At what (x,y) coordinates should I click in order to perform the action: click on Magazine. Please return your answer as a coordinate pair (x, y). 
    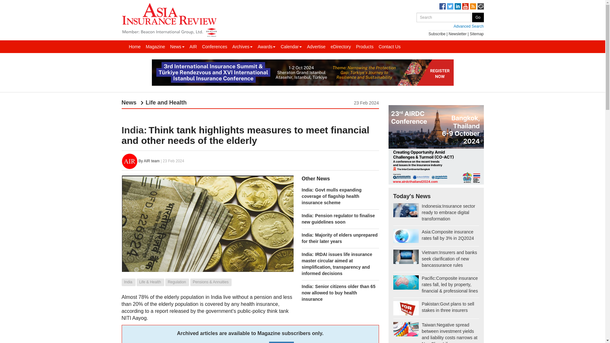
    Looking at the image, I should click on (156, 47).